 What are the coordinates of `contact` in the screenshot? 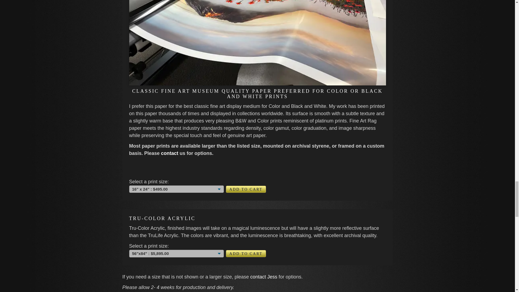 It's located at (170, 153).